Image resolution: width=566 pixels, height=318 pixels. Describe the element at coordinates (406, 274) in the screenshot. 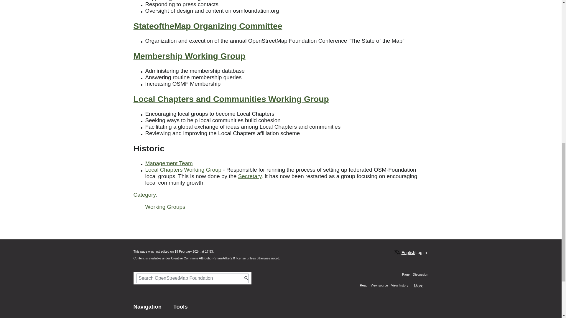

I see `Page` at that location.